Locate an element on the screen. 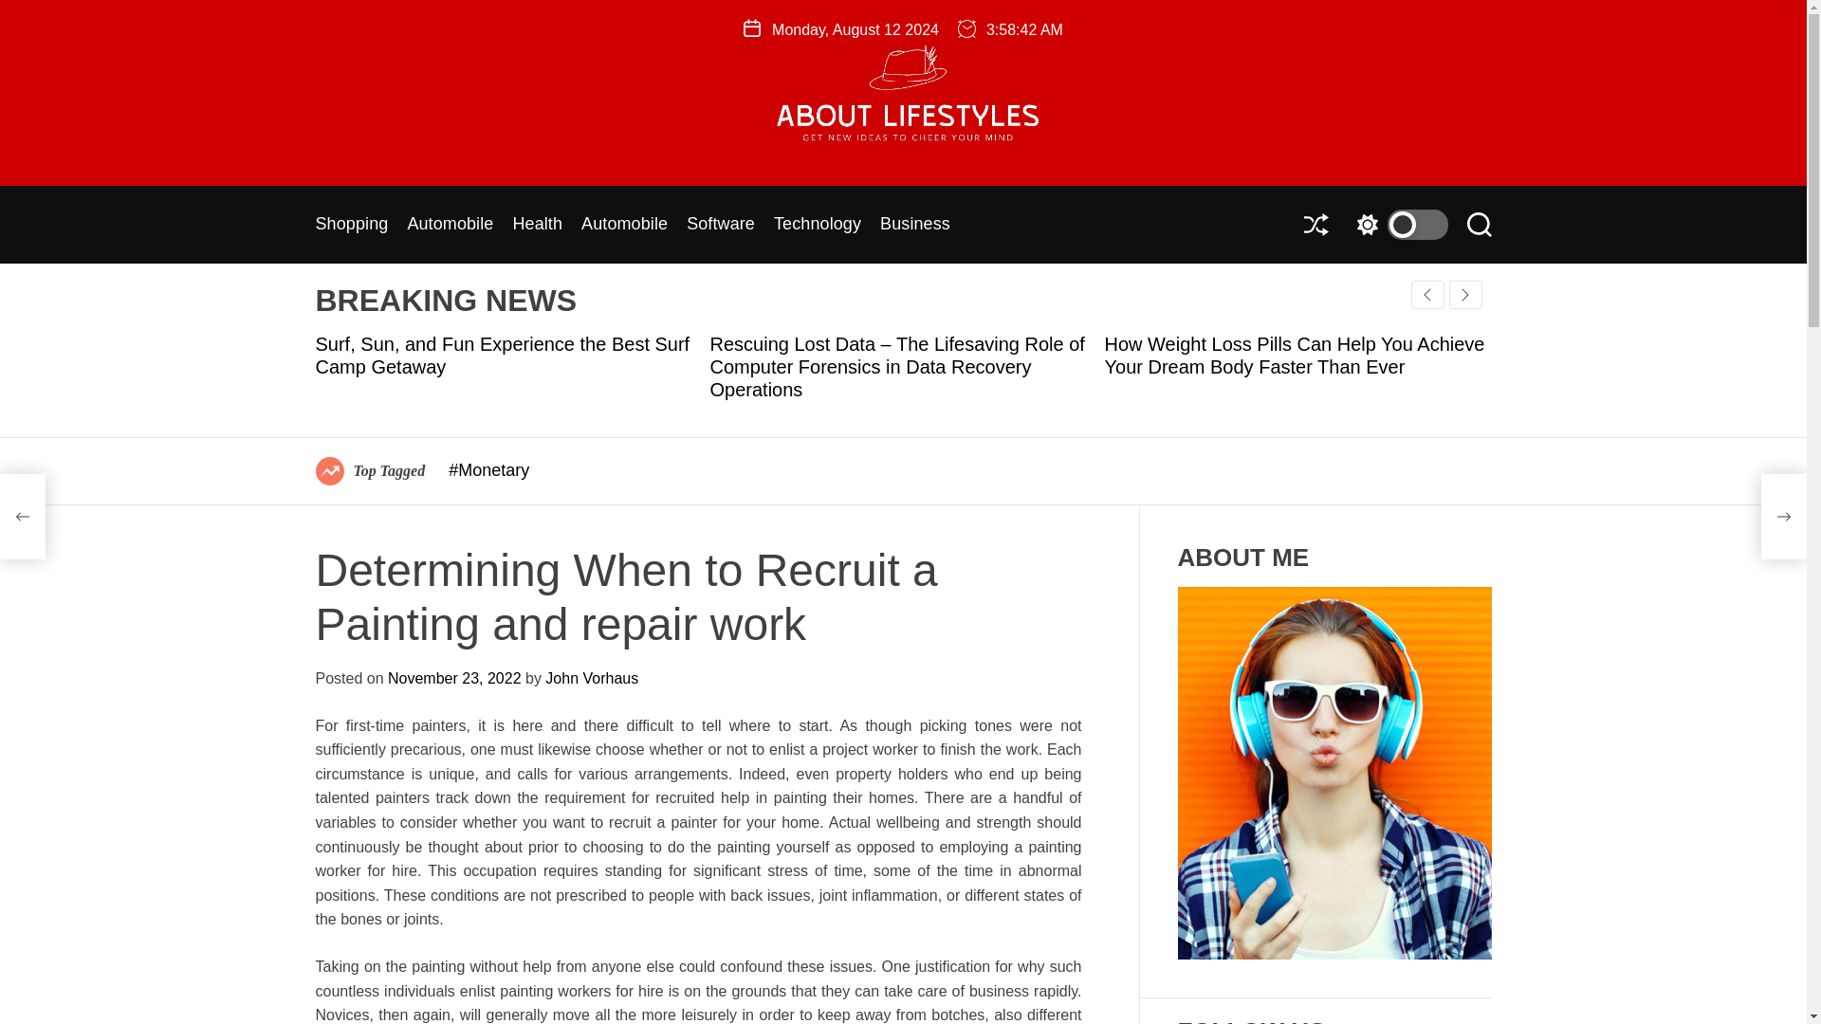 The width and height of the screenshot is (1821, 1024). Software is located at coordinates (721, 225).